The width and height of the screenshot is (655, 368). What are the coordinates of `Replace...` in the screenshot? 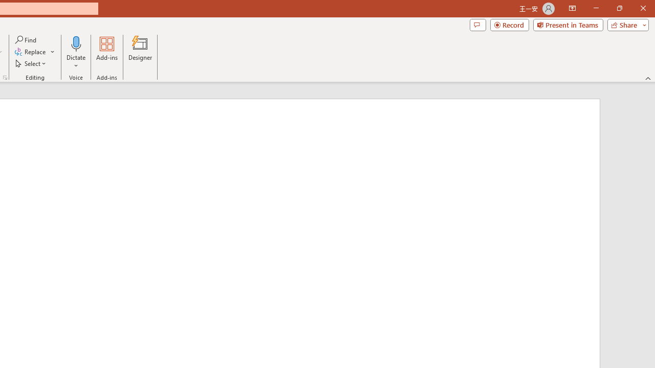 It's located at (31, 52).